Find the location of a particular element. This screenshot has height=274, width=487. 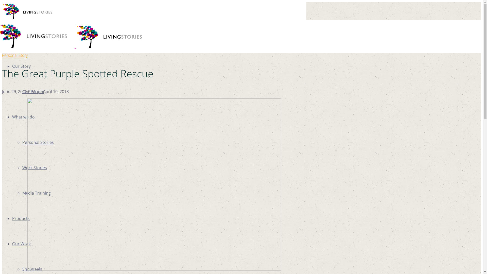

Our Story is located at coordinates (21, 66).